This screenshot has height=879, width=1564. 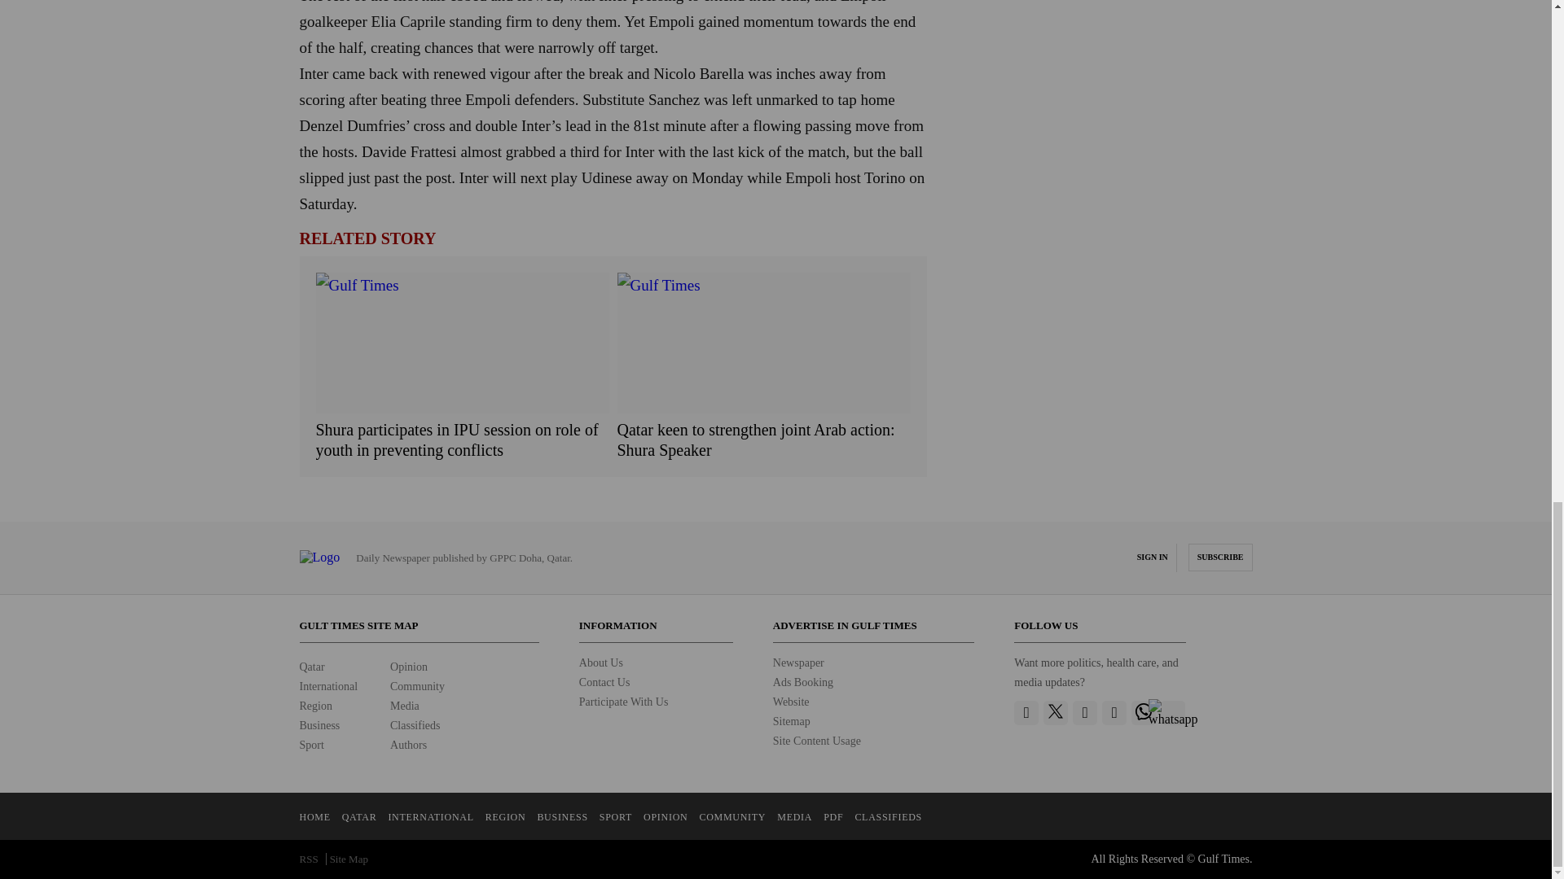 I want to click on SUBSCRIBE, so click(x=1220, y=558).